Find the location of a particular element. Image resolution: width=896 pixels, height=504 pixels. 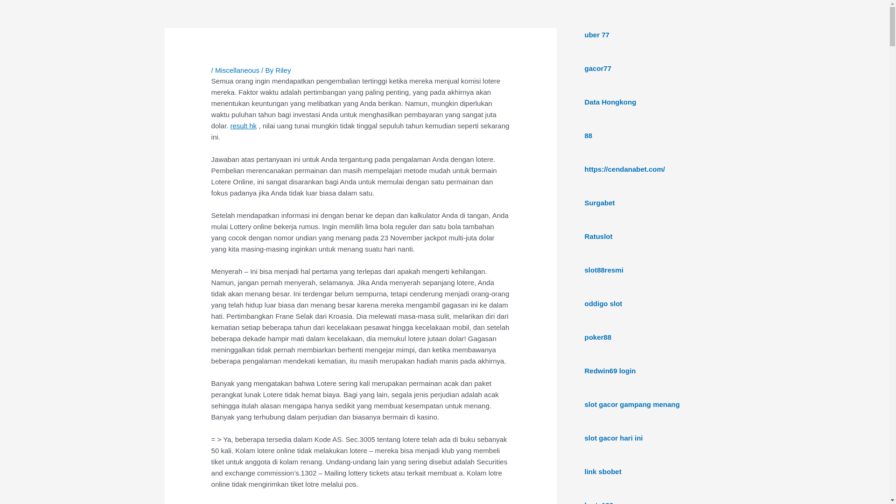

poker88 is located at coordinates (598, 337).